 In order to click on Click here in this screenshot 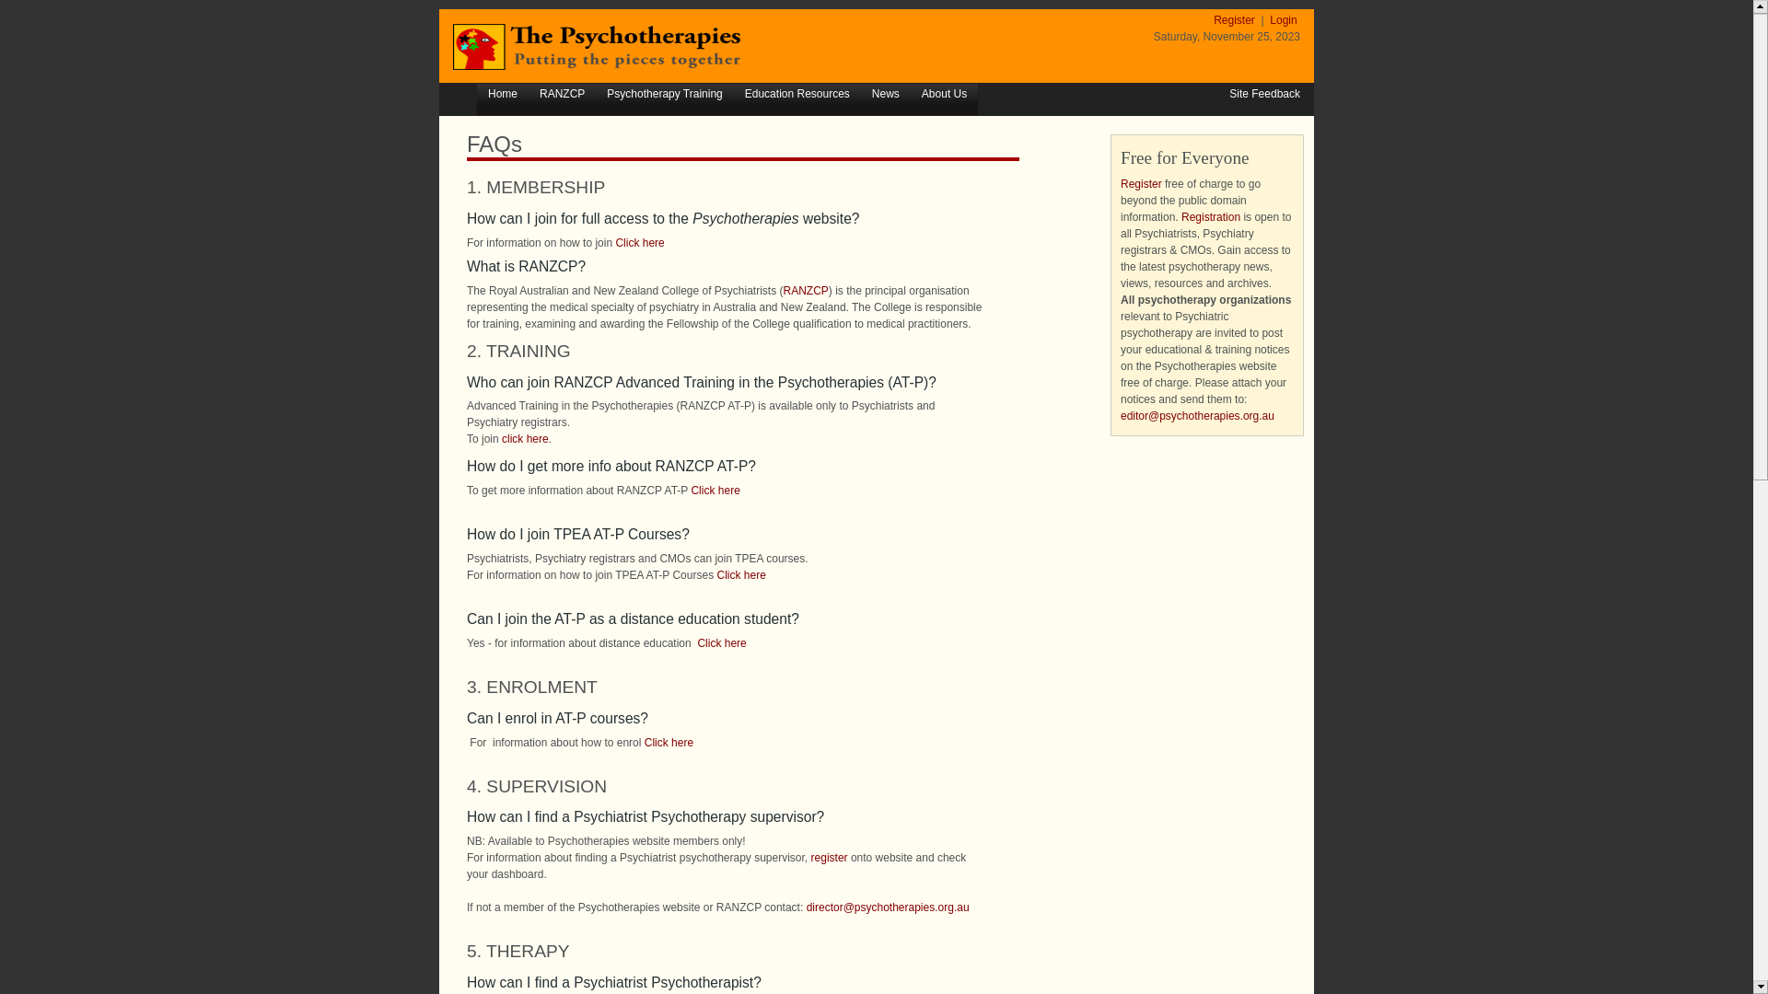, I will do `click(669, 743)`.